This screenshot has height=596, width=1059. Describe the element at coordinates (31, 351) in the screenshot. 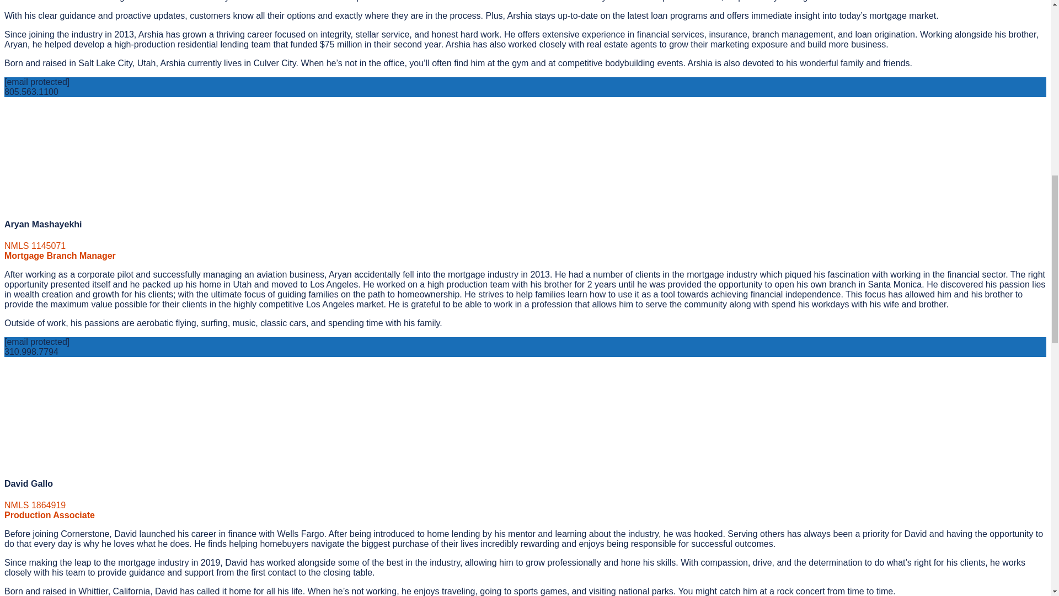

I see `310.998.7794` at that location.